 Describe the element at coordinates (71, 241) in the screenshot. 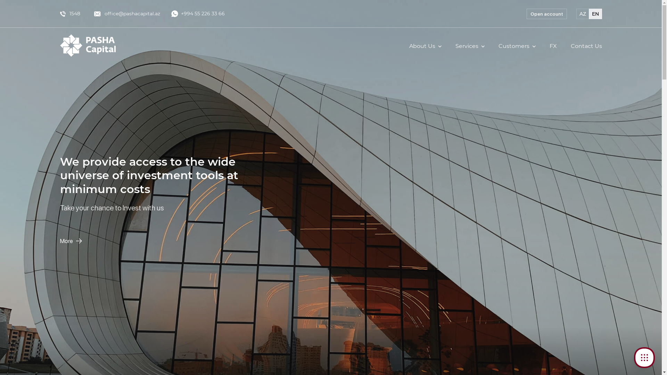

I see `More` at that location.